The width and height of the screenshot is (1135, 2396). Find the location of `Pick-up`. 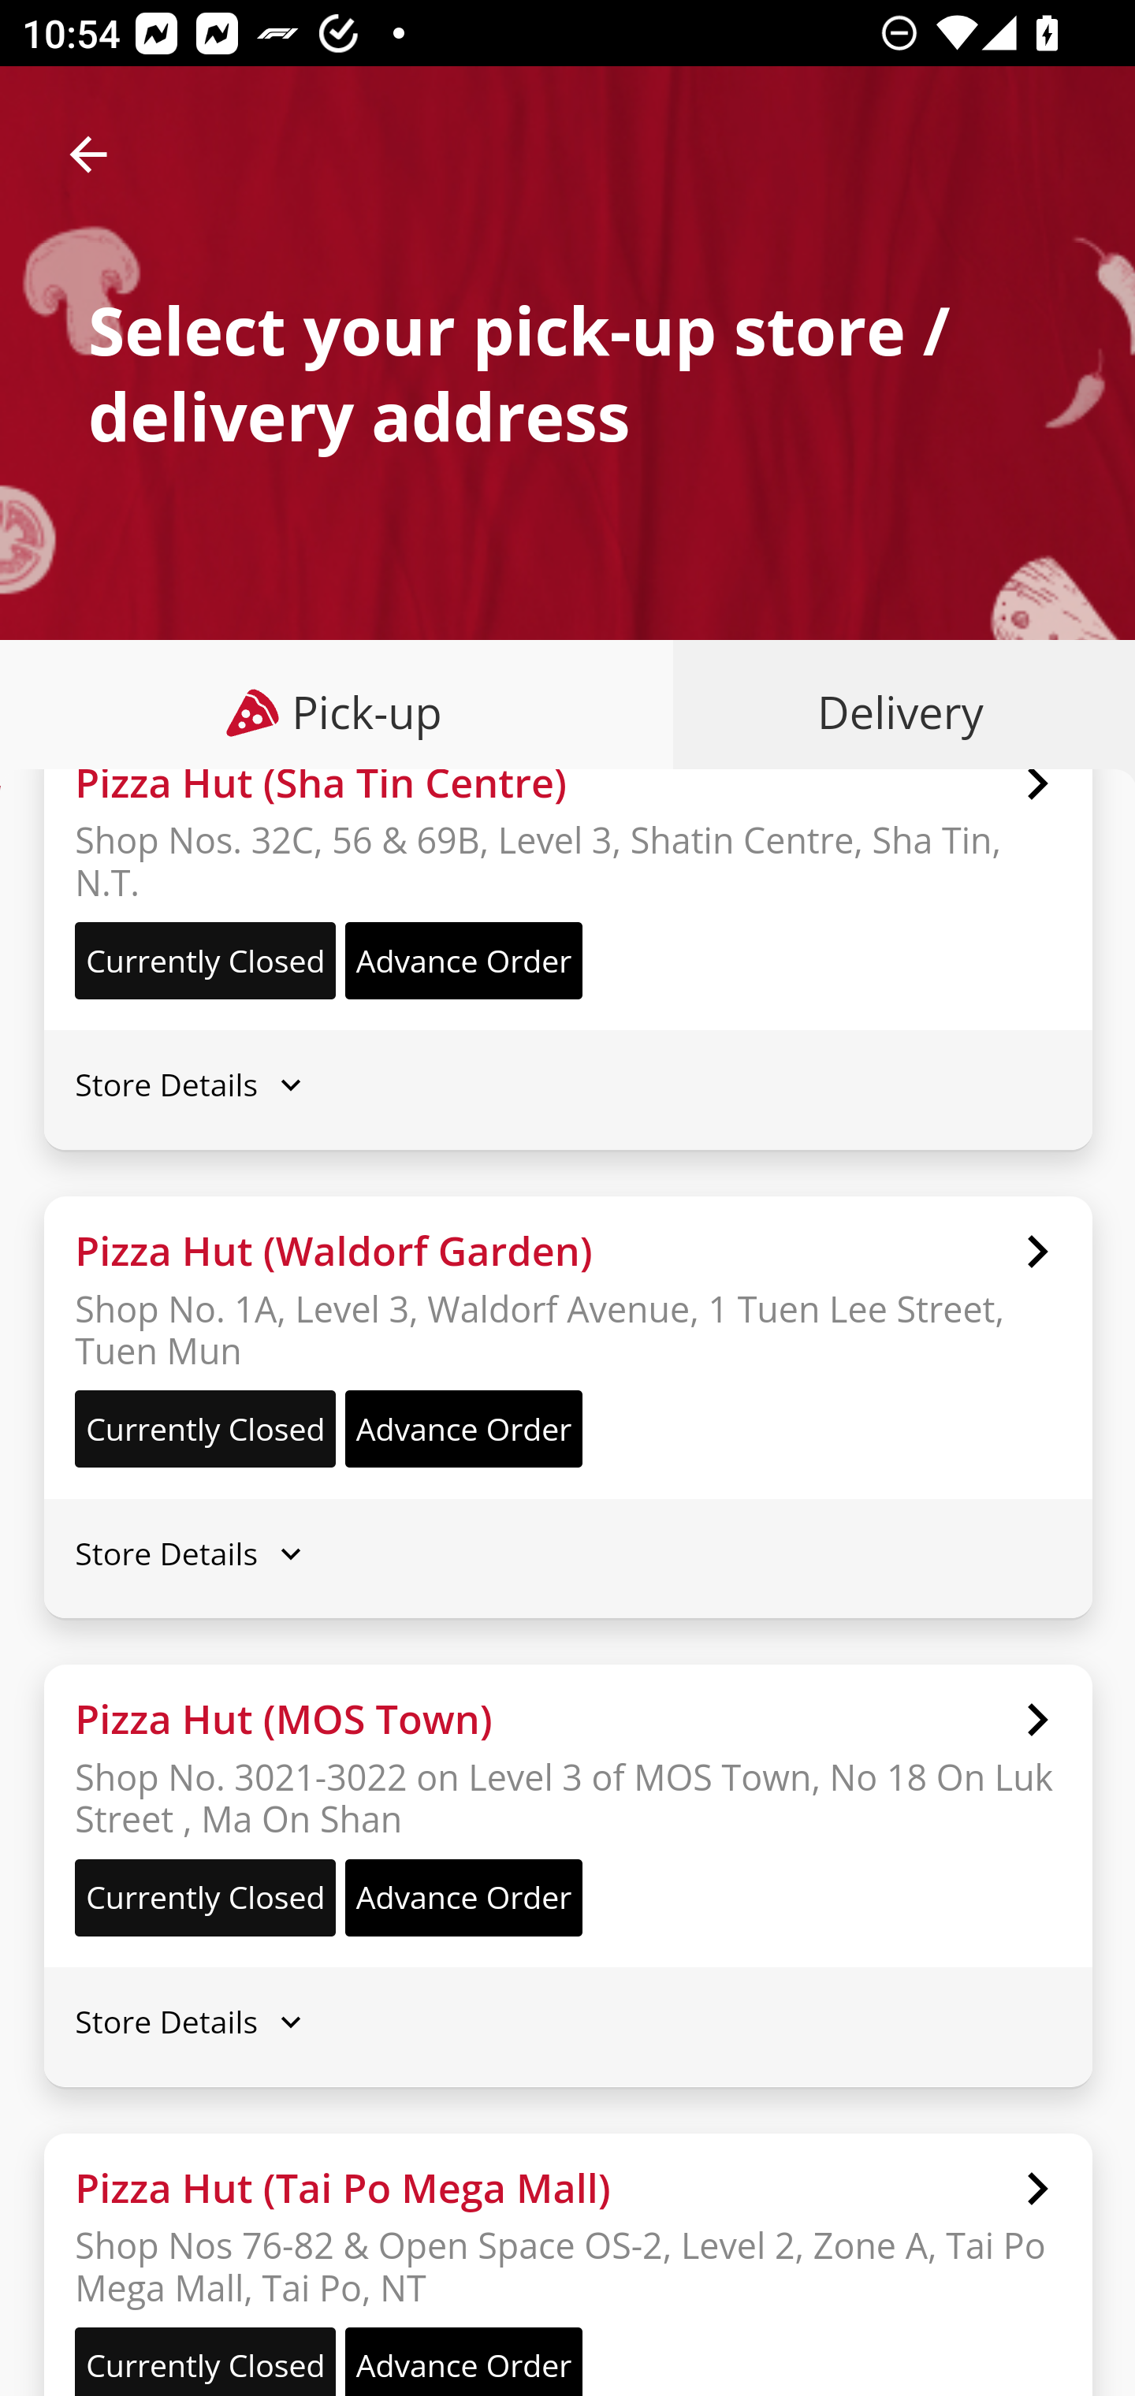

Pick-up is located at coordinates (337, 712).